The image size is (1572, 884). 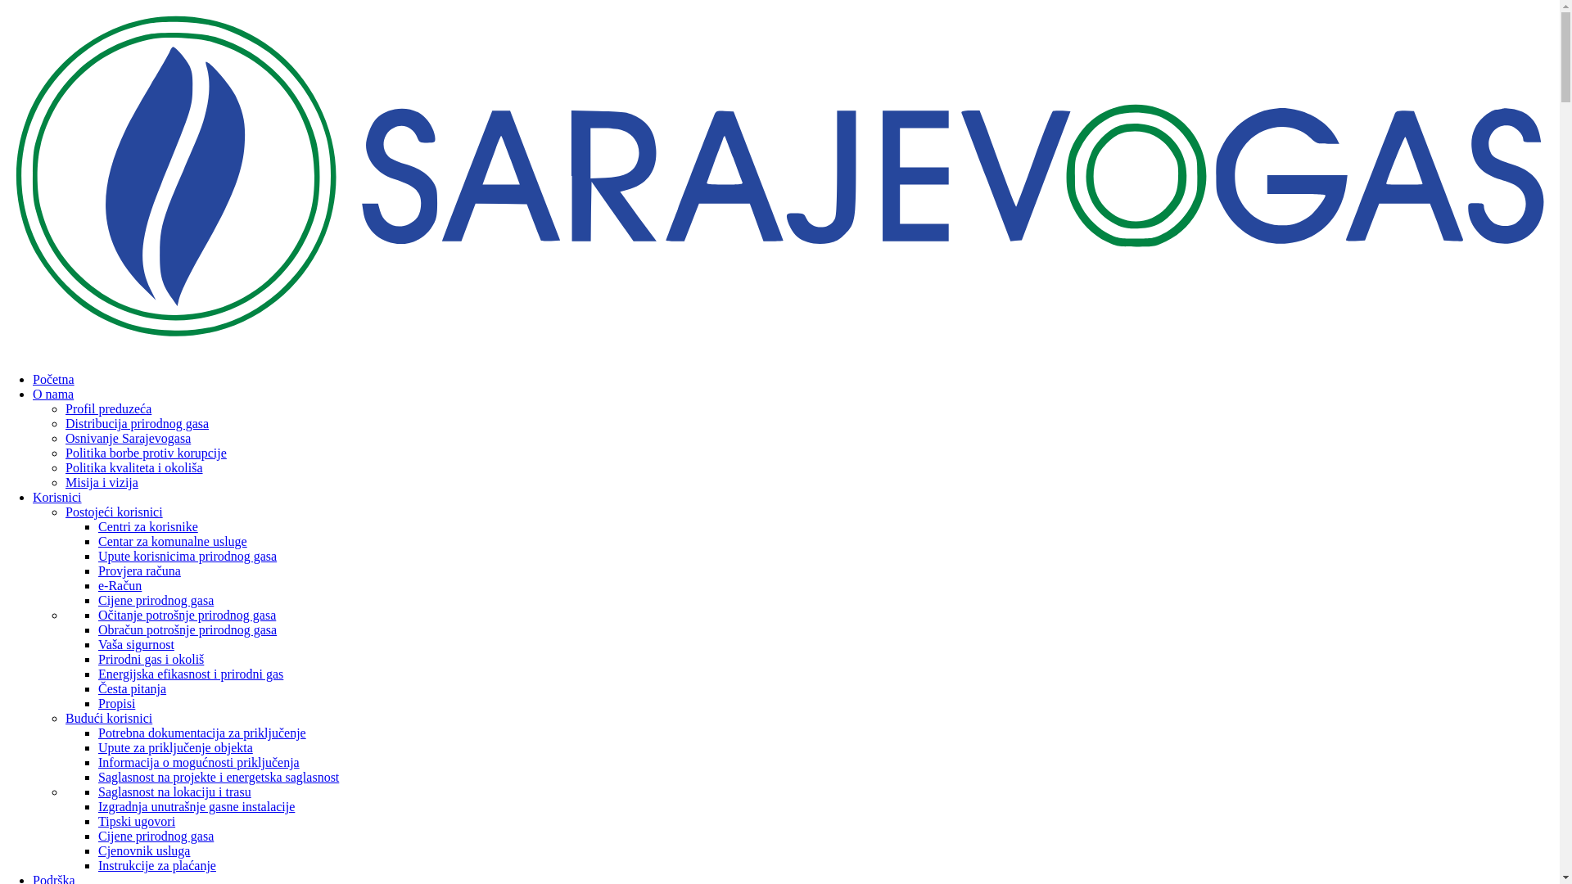 What do you see at coordinates (128, 439) in the screenshot?
I see `Osnivanje Sarajevogasa` at bounding box center [128, 439].